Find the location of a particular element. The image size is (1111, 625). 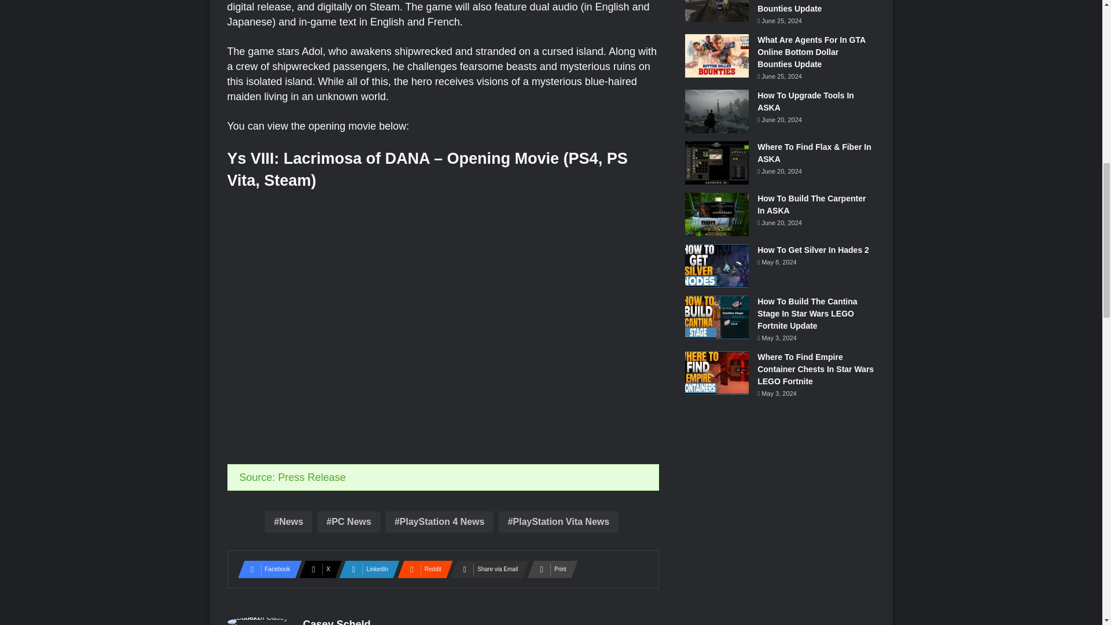

PlayStation Vita News is located at coordinates (558, 522).